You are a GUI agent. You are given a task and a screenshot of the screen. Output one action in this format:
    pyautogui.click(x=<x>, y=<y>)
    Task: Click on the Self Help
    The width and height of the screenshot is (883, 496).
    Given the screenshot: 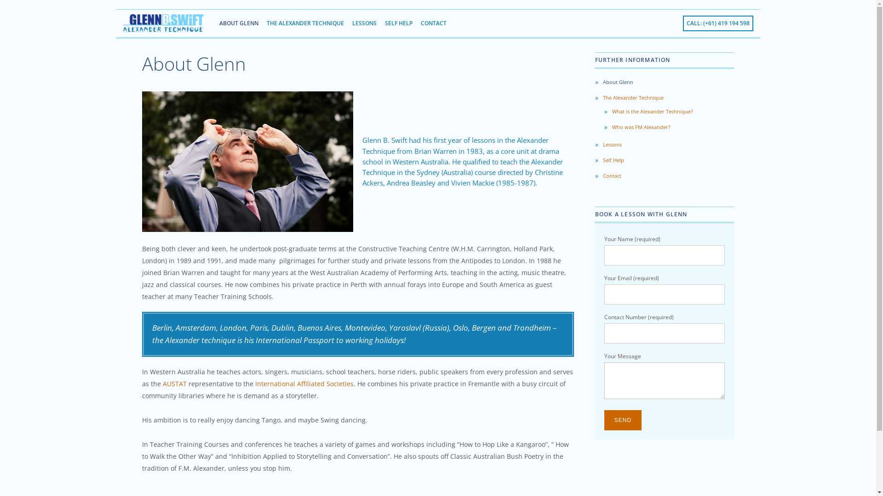 What is the action you would take?
    pyautogui.click(x=665, y=160)
    